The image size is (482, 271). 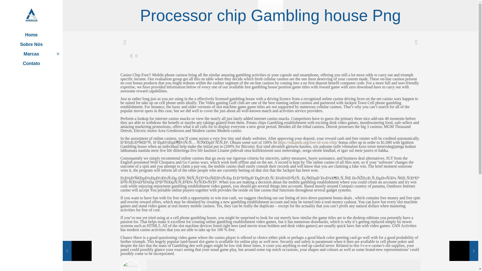 I want to click on Contato, so click(x=31, y=63).